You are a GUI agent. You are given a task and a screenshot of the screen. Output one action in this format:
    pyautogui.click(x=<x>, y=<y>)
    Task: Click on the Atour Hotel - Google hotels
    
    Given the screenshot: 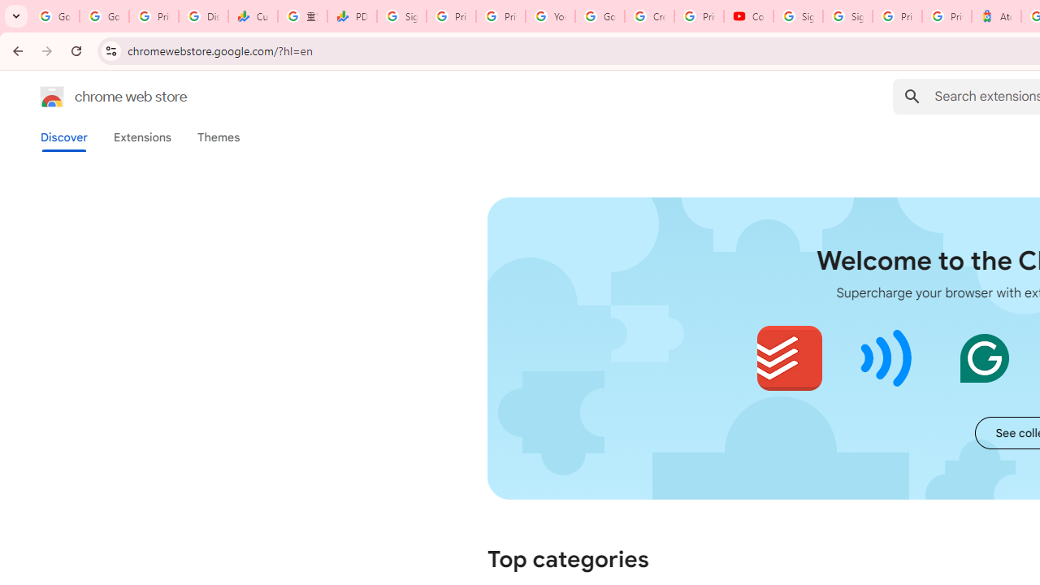 What is the action you would take?
    pyautogui.click(x=996, y=16)
    